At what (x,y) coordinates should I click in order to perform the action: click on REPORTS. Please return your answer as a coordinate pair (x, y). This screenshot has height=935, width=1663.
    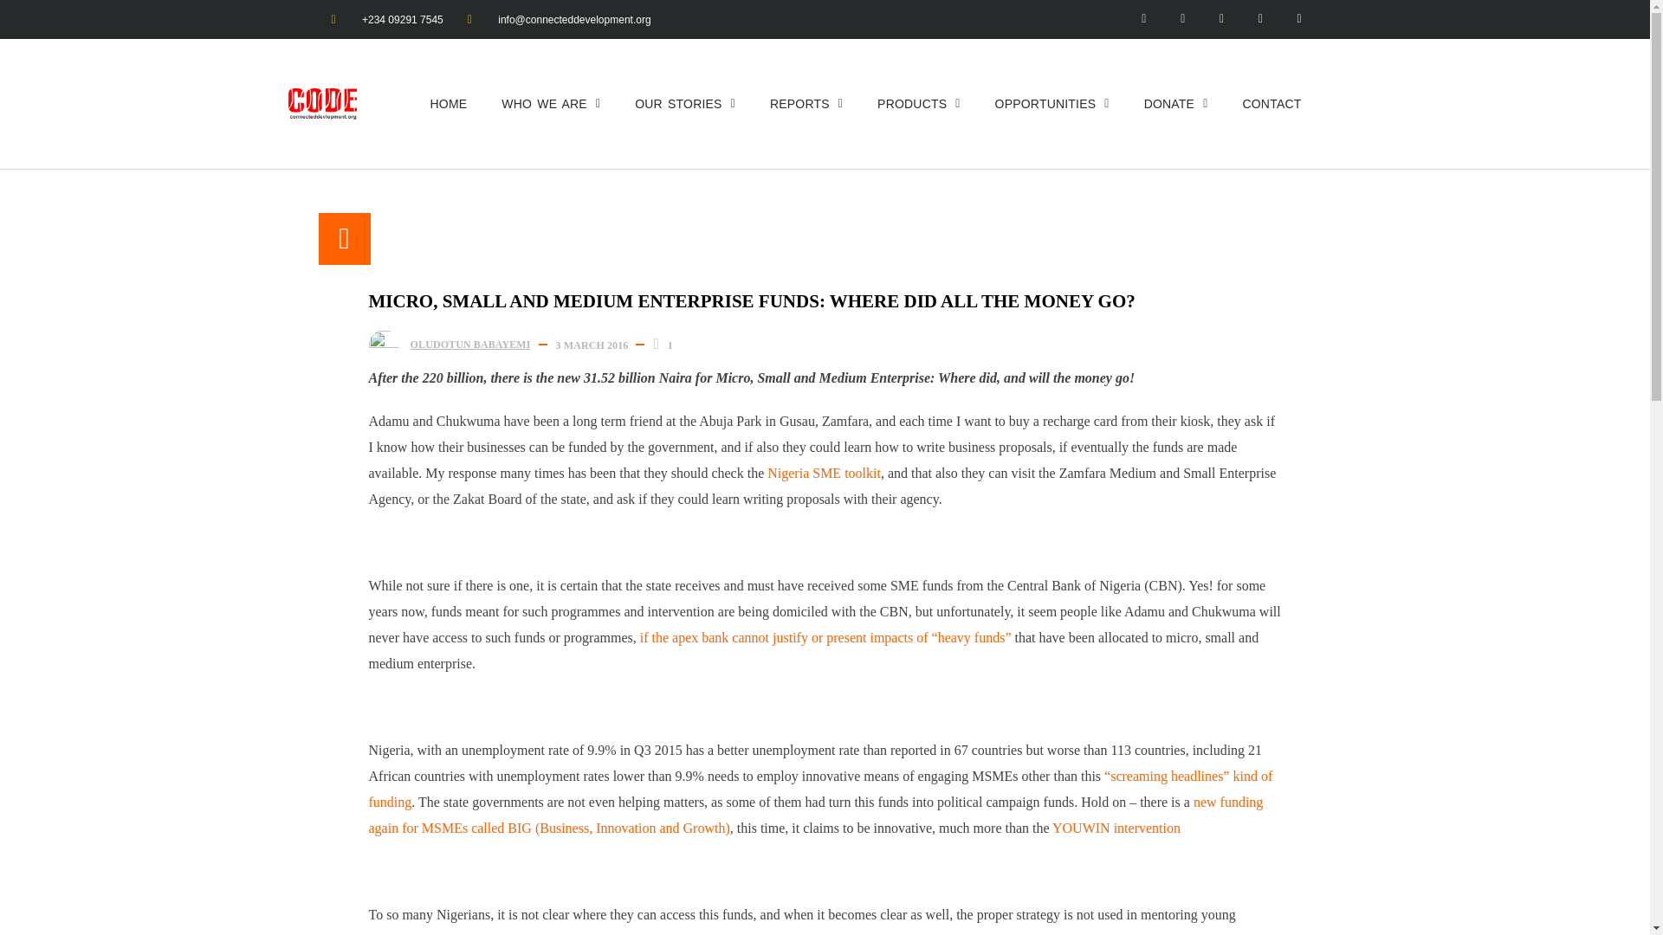
    Looking at the image, I should click on (806, 103).